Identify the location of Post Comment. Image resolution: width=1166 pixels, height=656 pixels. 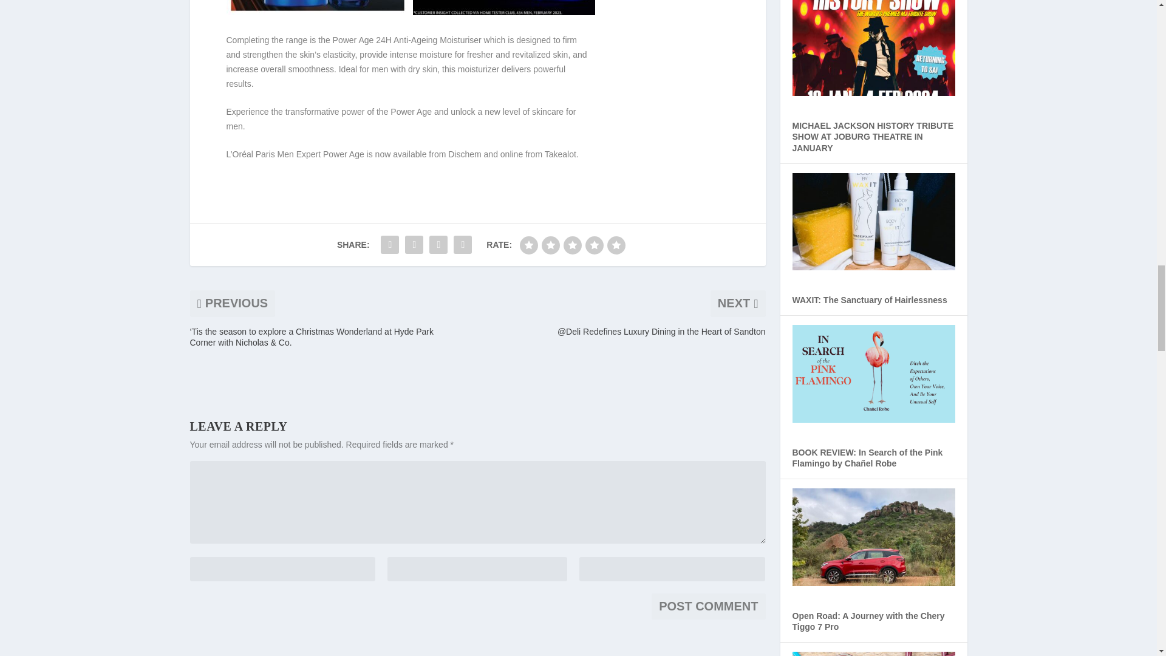
(708, 606).